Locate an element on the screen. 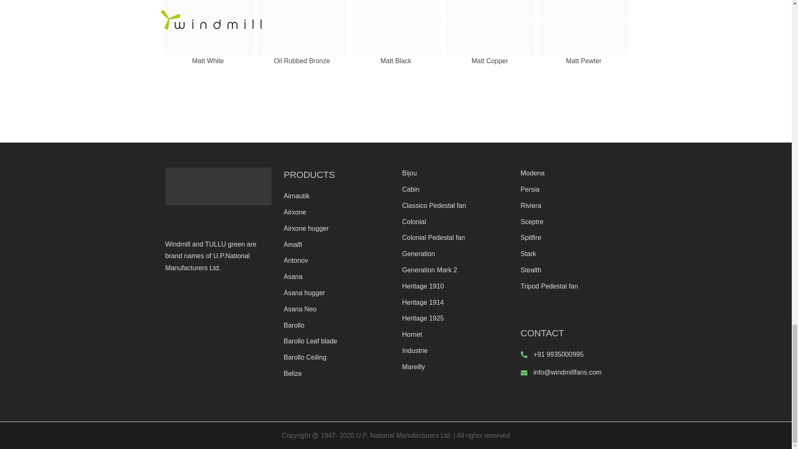 This screenshot has width=798, height=449. Industrie is located at coordinates (415, 350).